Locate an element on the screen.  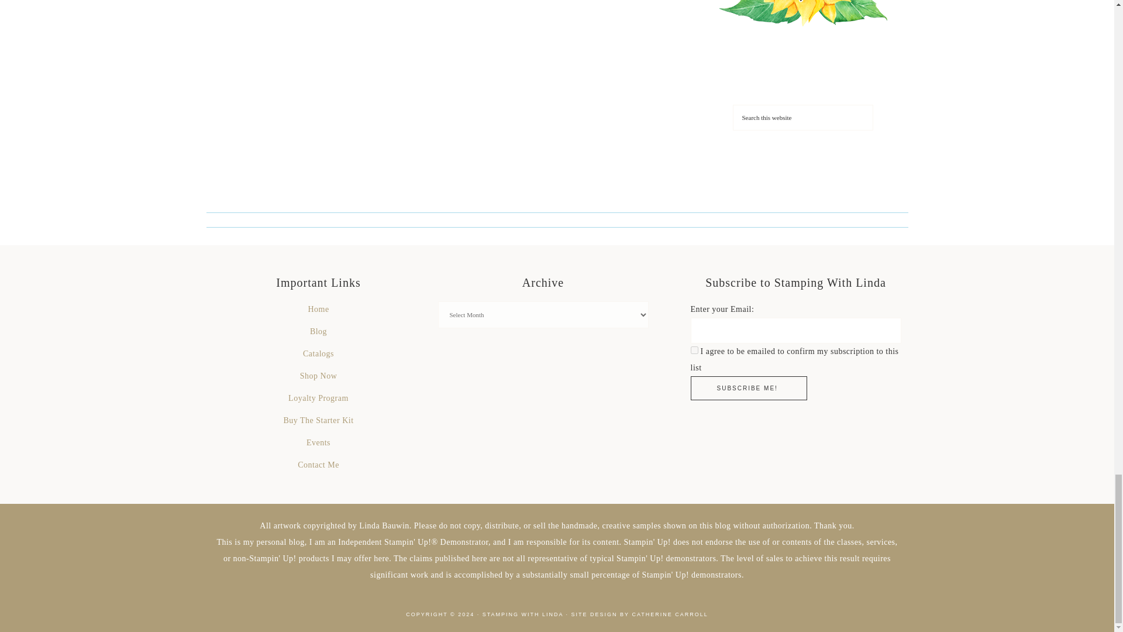
Subscribe me!  is located at coordinates (748, 387).